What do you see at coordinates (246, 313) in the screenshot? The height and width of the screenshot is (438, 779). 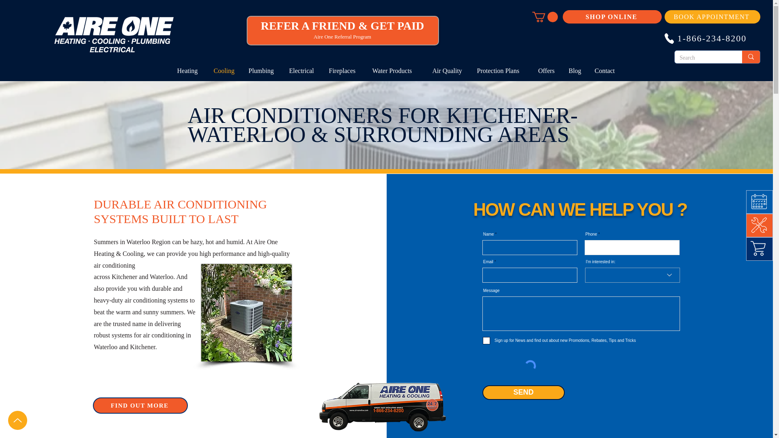 I see `Carrier AC Installation 524` at bounding box center [246, 313].